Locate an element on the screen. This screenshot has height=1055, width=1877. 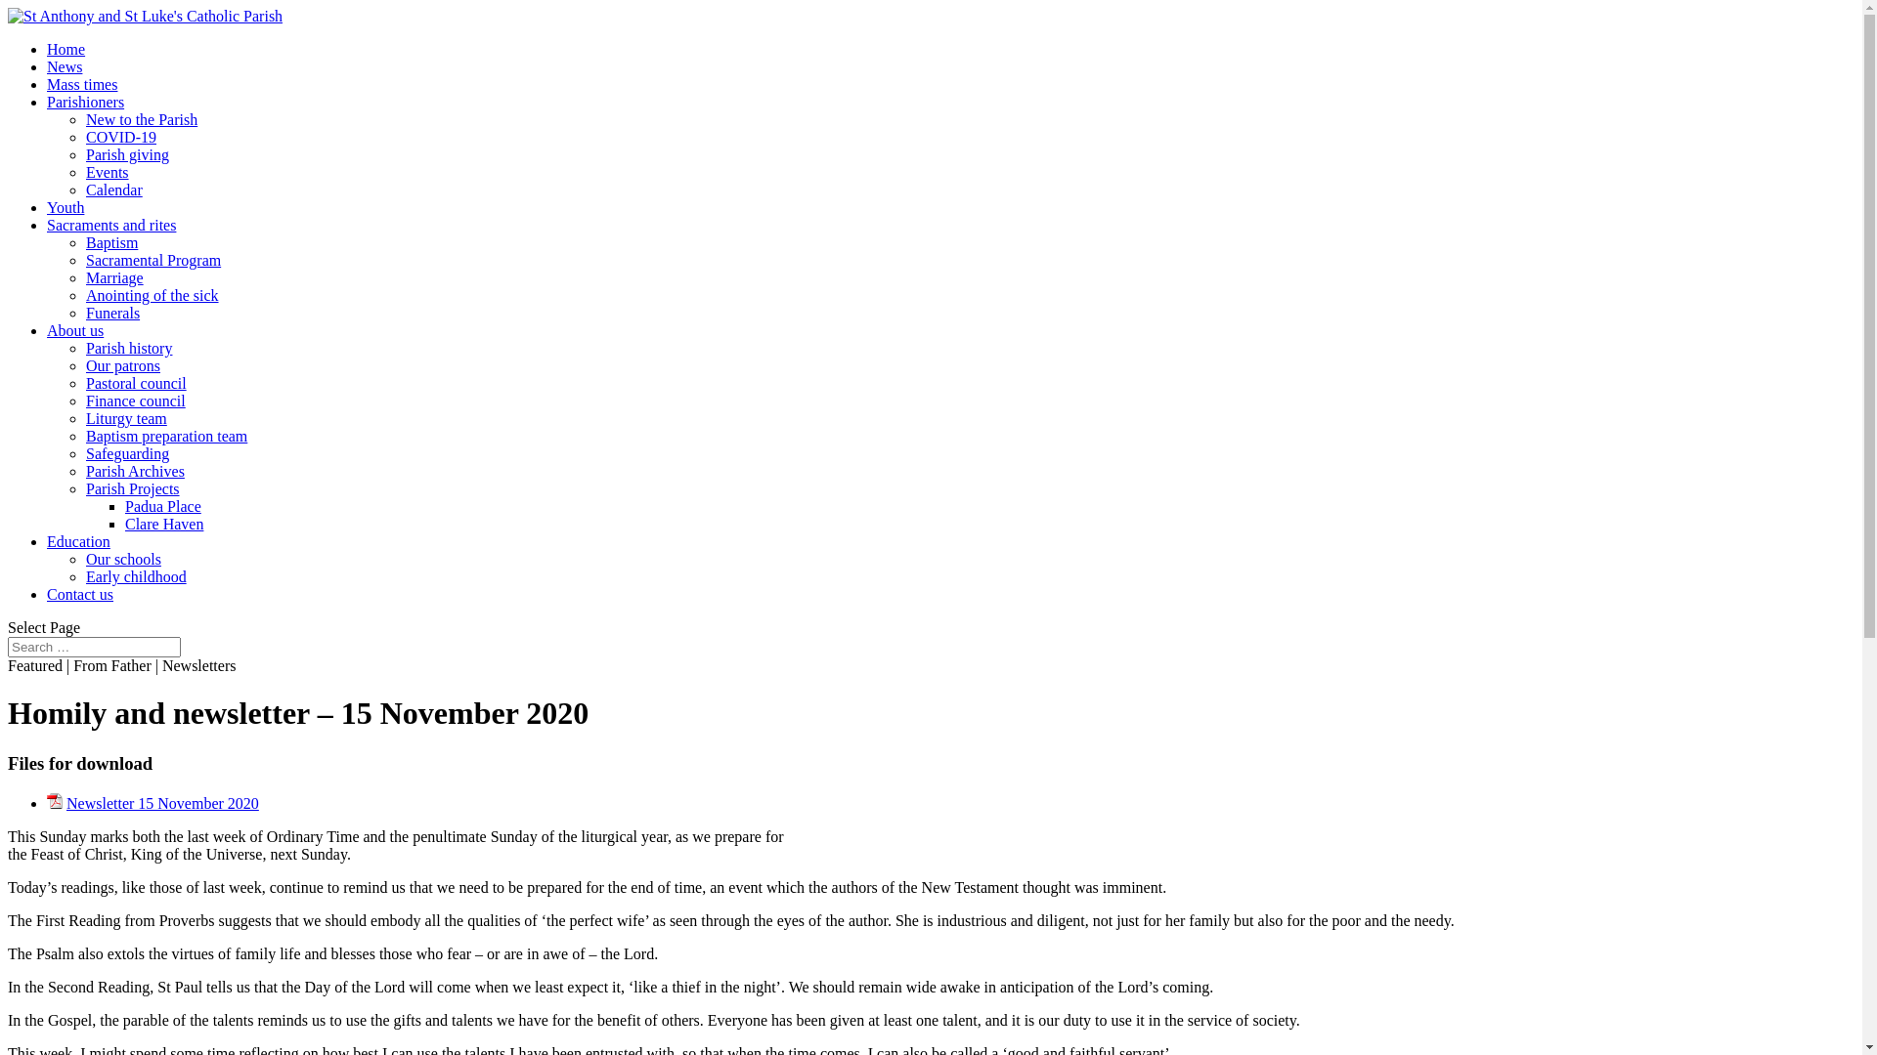
Finance council is located at coordinates (136, 401).